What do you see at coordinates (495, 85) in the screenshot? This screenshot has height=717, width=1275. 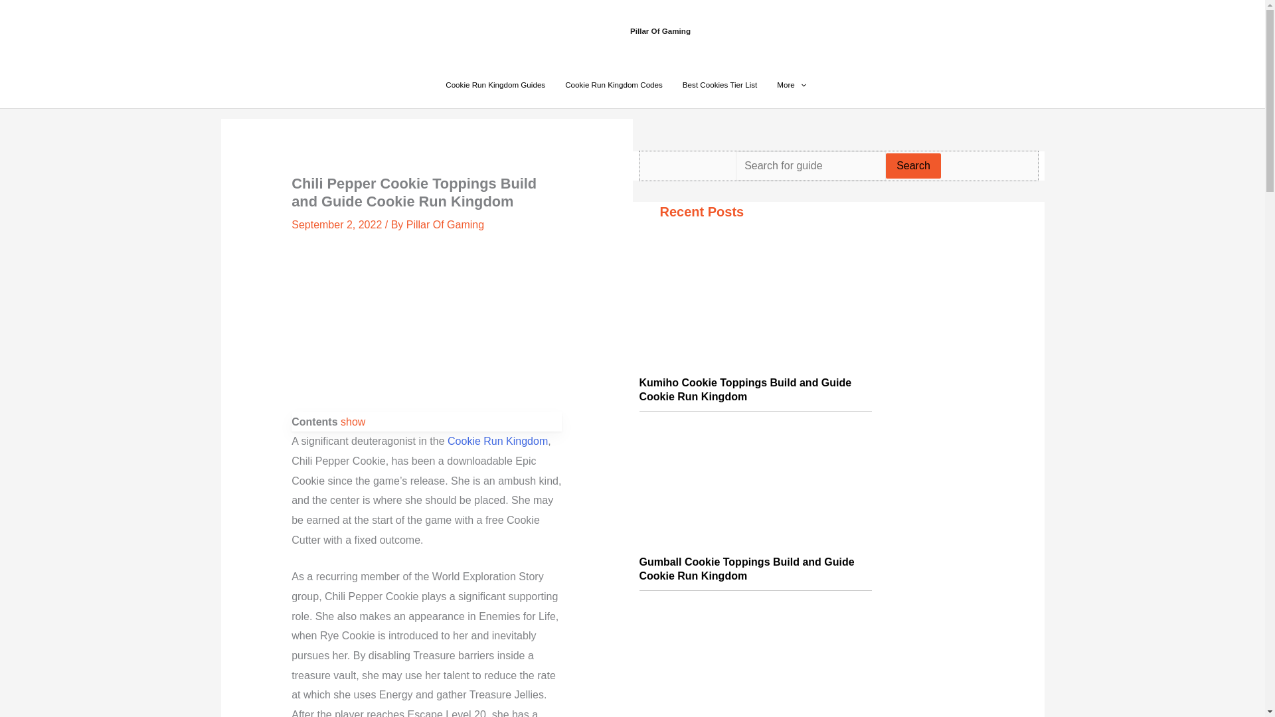 I see `Cookie Run Kingdom Guides` at bounding box center [495, 85].